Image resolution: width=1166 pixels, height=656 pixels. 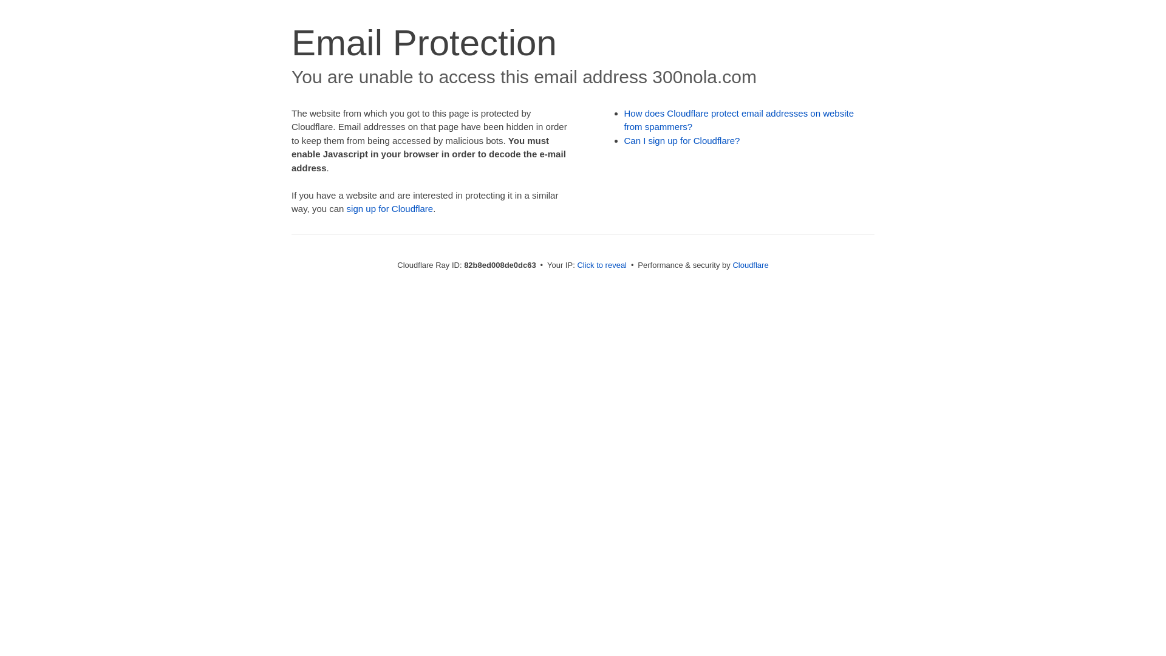 I want to click on sign up for Cloudflare, so click(x=390, y=209).